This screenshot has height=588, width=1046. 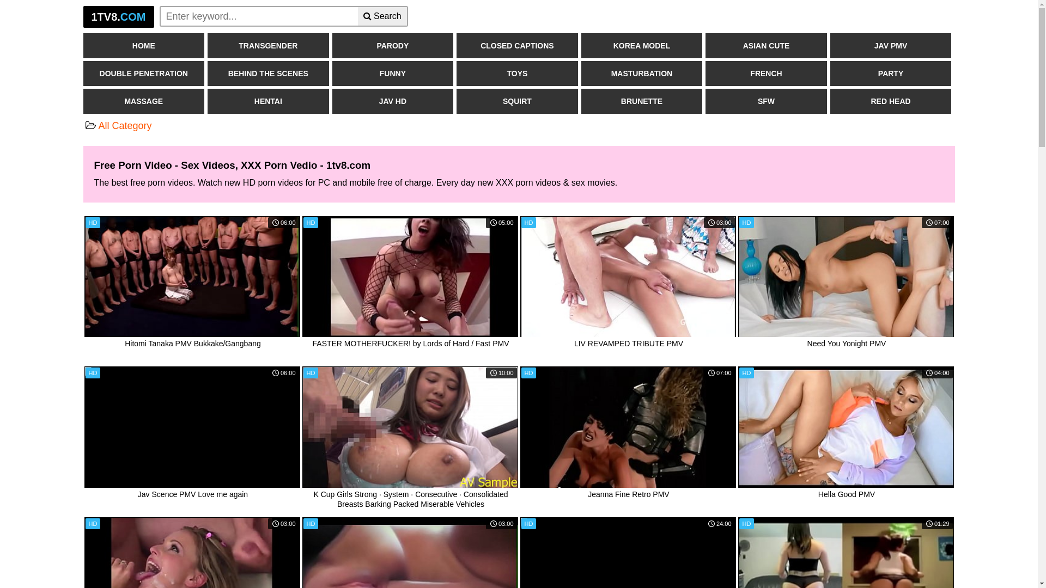 I want to click on LIV REVAMPED TRIBUTE PMV, so click(x=628, y=277).